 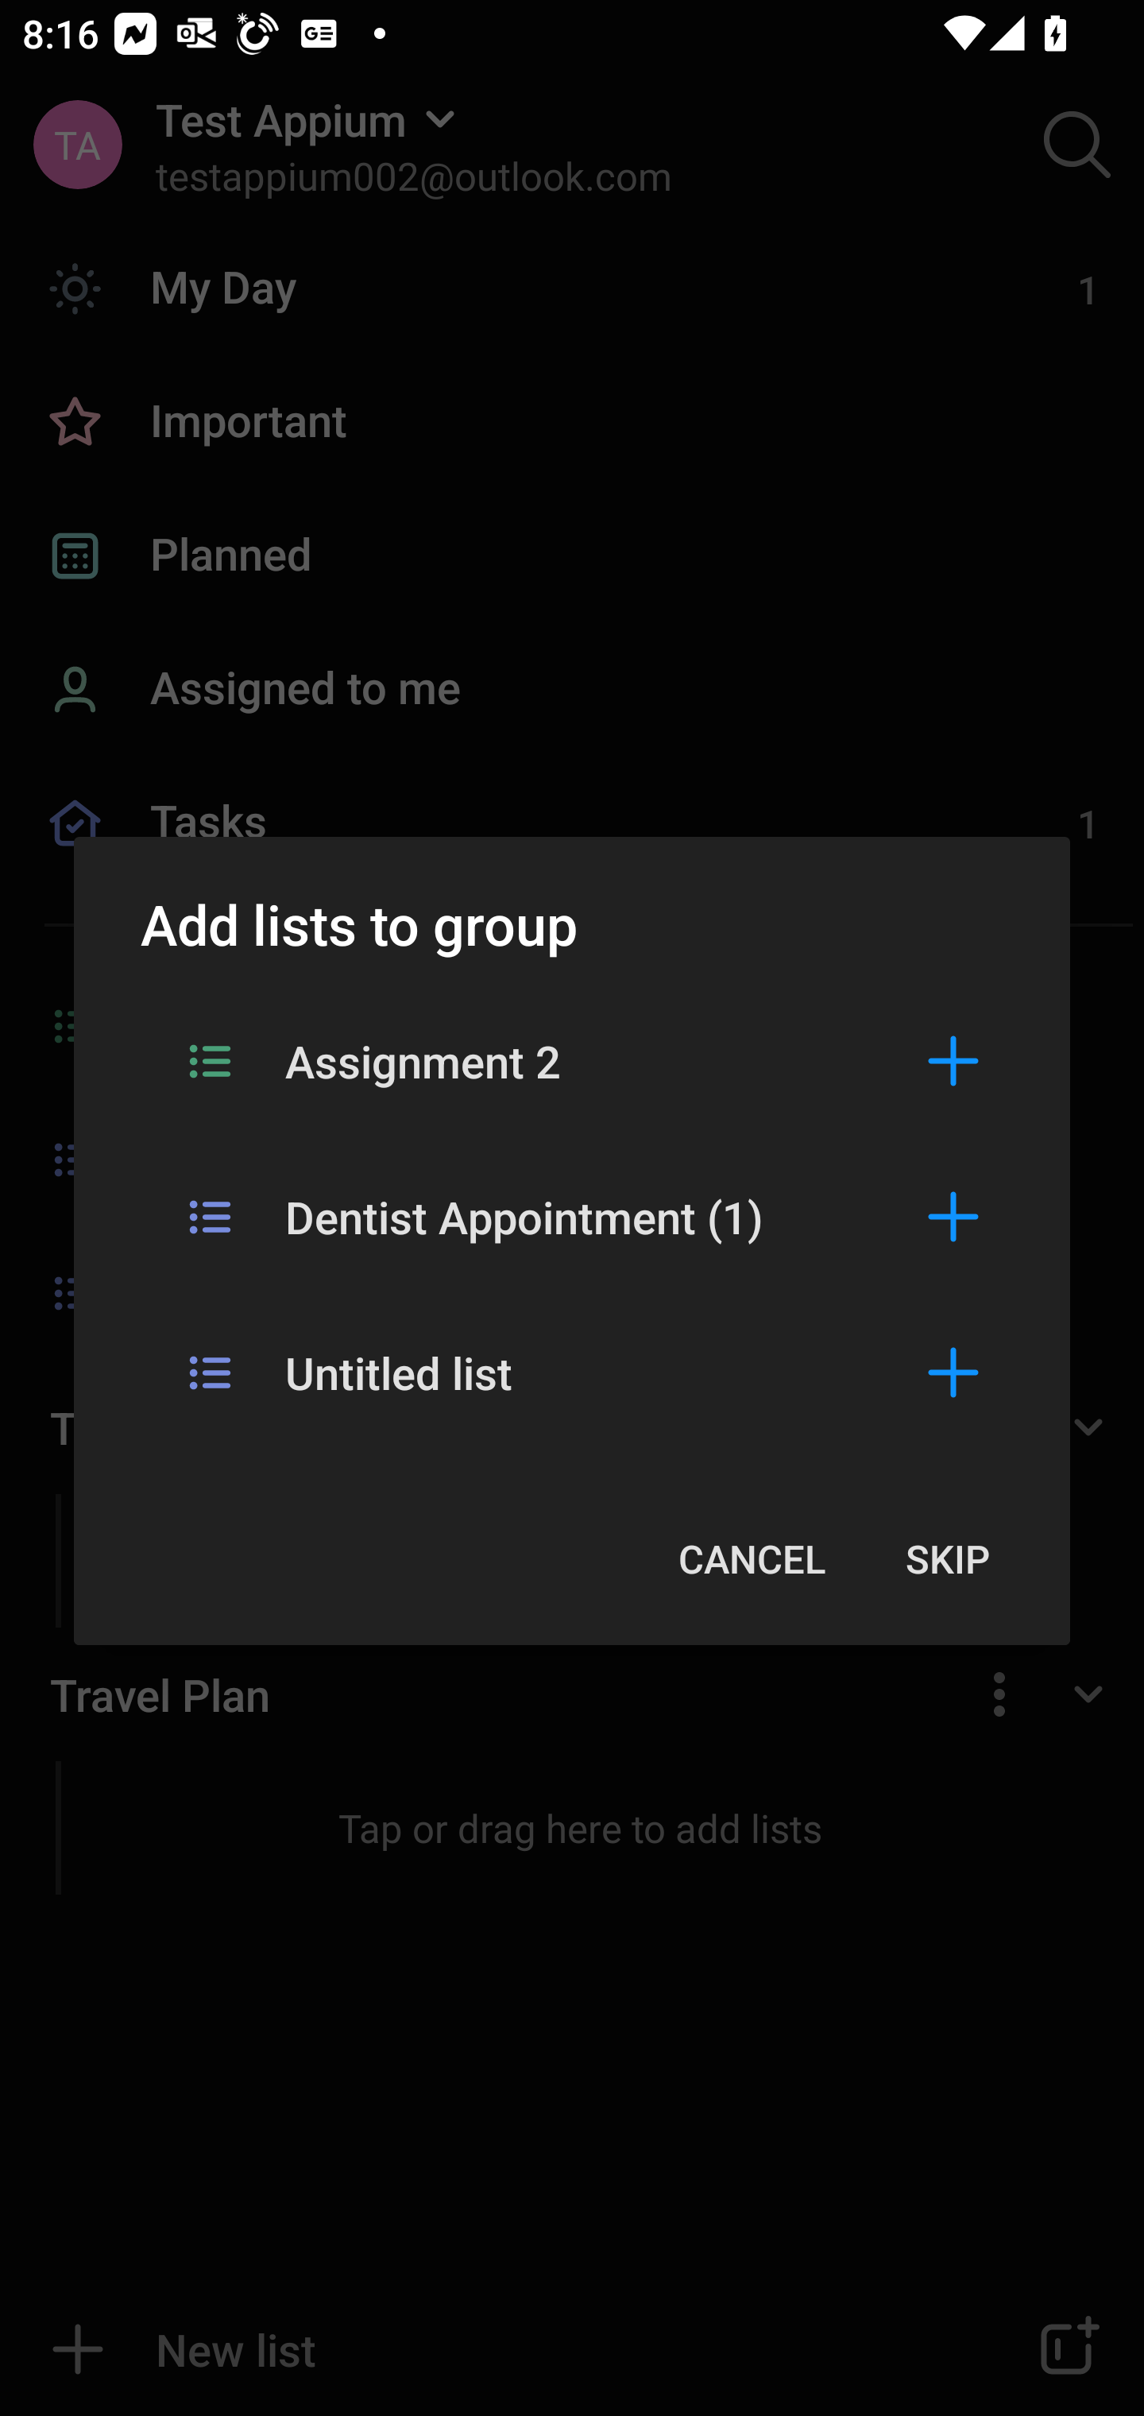 I want to click on Dentist Appointment (1), so click(x=572, y=1216).